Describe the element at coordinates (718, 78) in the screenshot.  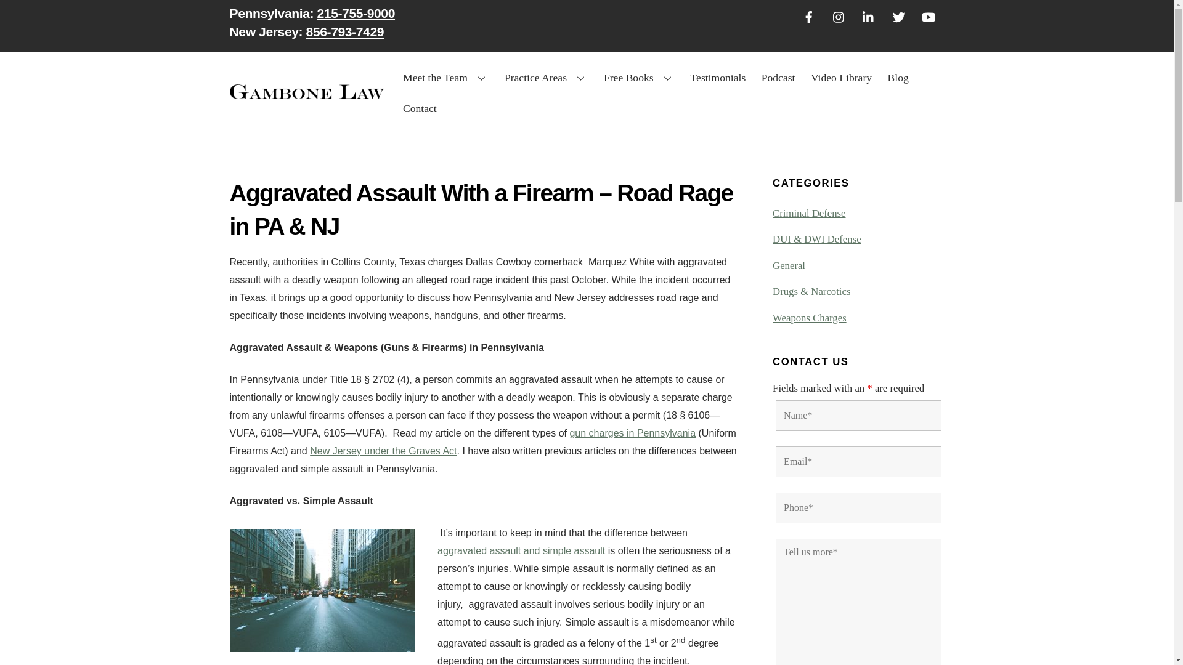
I see `Blog` at that location.